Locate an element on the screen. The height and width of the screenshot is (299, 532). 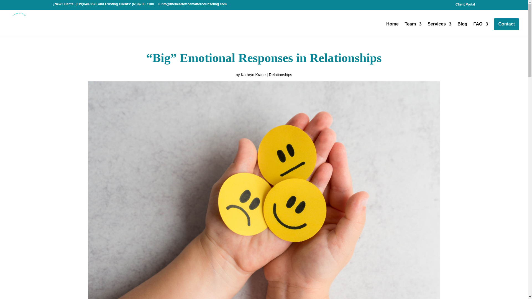
Services is located at coordinates (439, 28).